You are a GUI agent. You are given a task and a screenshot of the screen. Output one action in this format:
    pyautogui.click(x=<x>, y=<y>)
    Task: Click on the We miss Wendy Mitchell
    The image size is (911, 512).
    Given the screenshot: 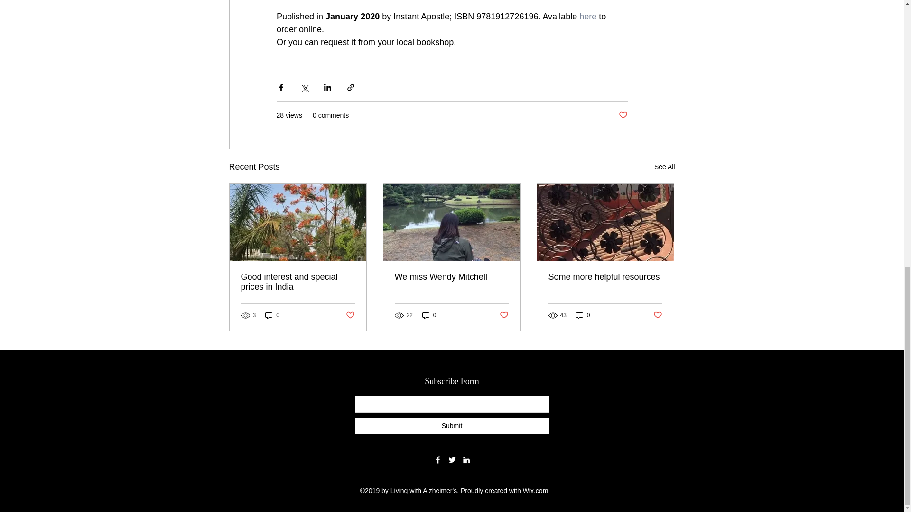 What is the action you would take?
    pyautogui.click(x=451, y=277)
    